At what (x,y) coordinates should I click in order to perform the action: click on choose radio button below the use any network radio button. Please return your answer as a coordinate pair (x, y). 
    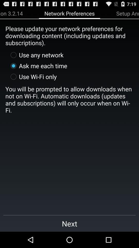
    Looking at the image, I should click on (38, 66).